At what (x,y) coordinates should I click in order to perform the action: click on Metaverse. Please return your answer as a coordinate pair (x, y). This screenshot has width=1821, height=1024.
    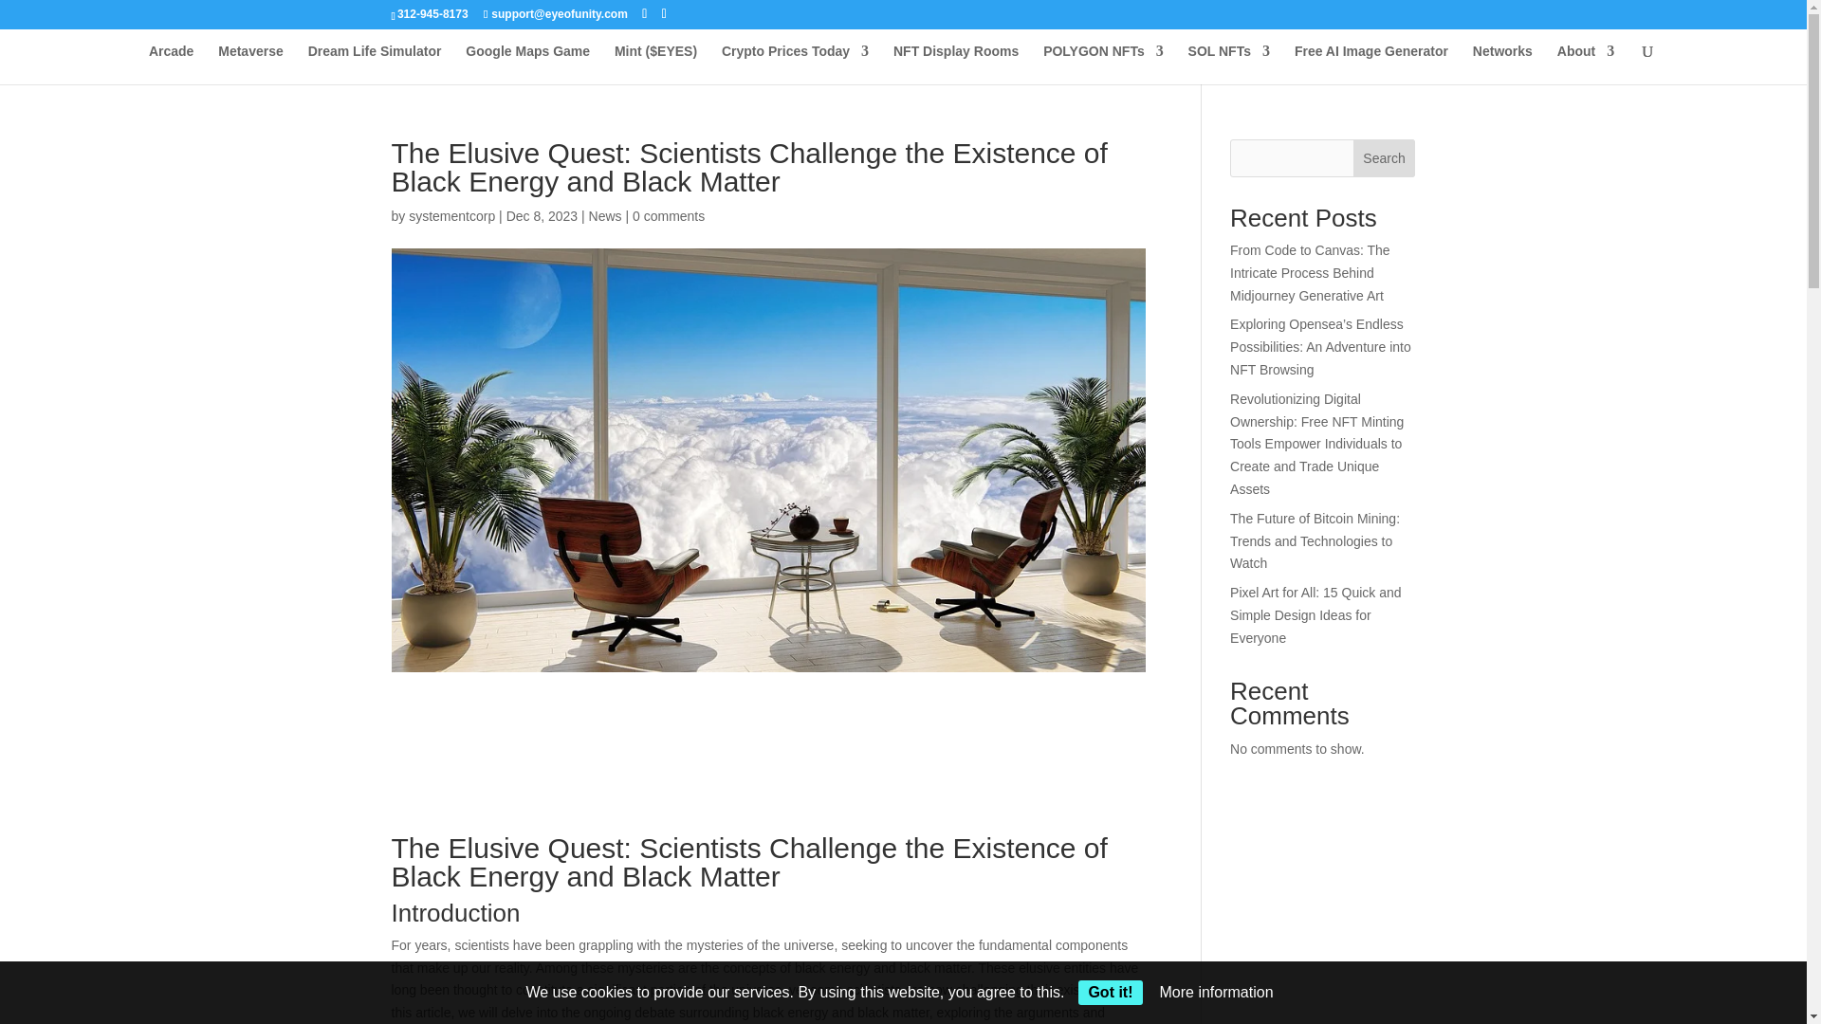
    Looking at the image, I should click on (250, 64).